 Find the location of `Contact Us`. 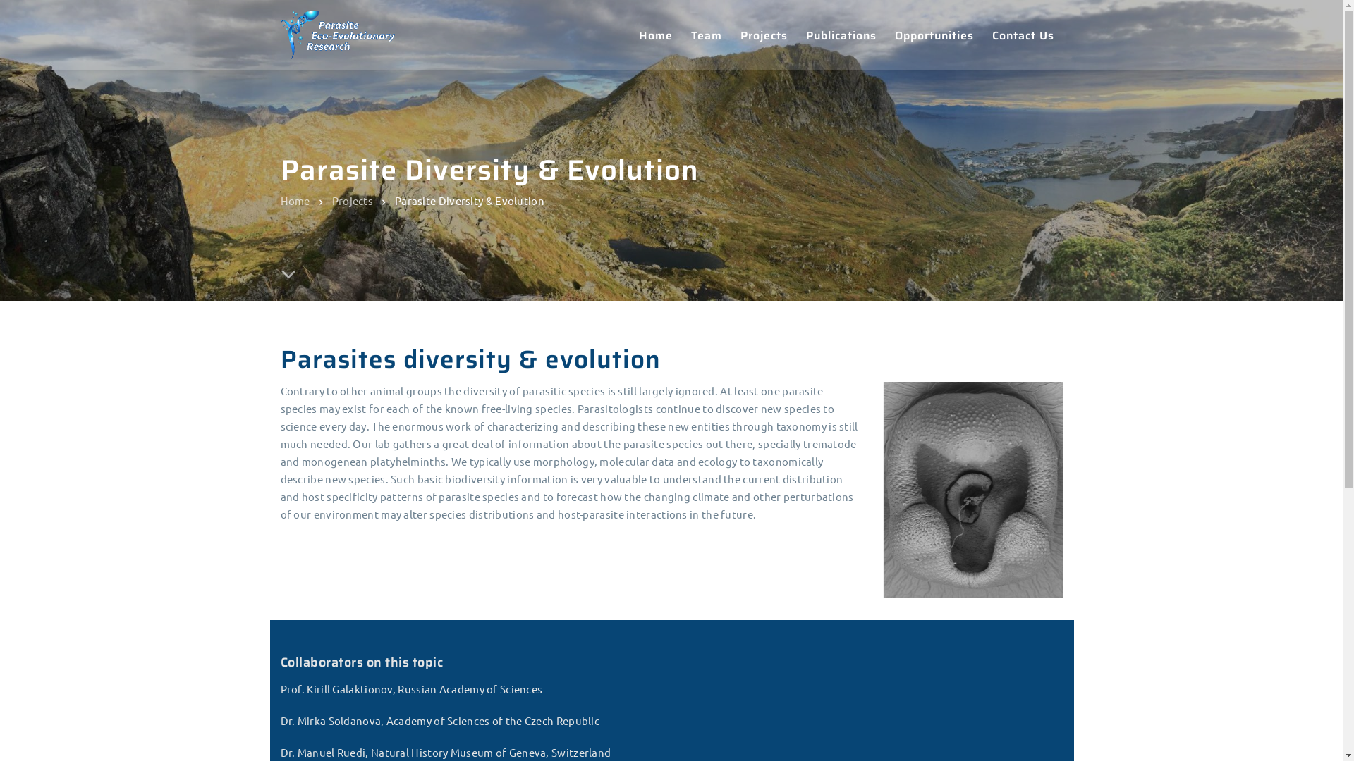

Contact Us is located at coordinates (588, 633).